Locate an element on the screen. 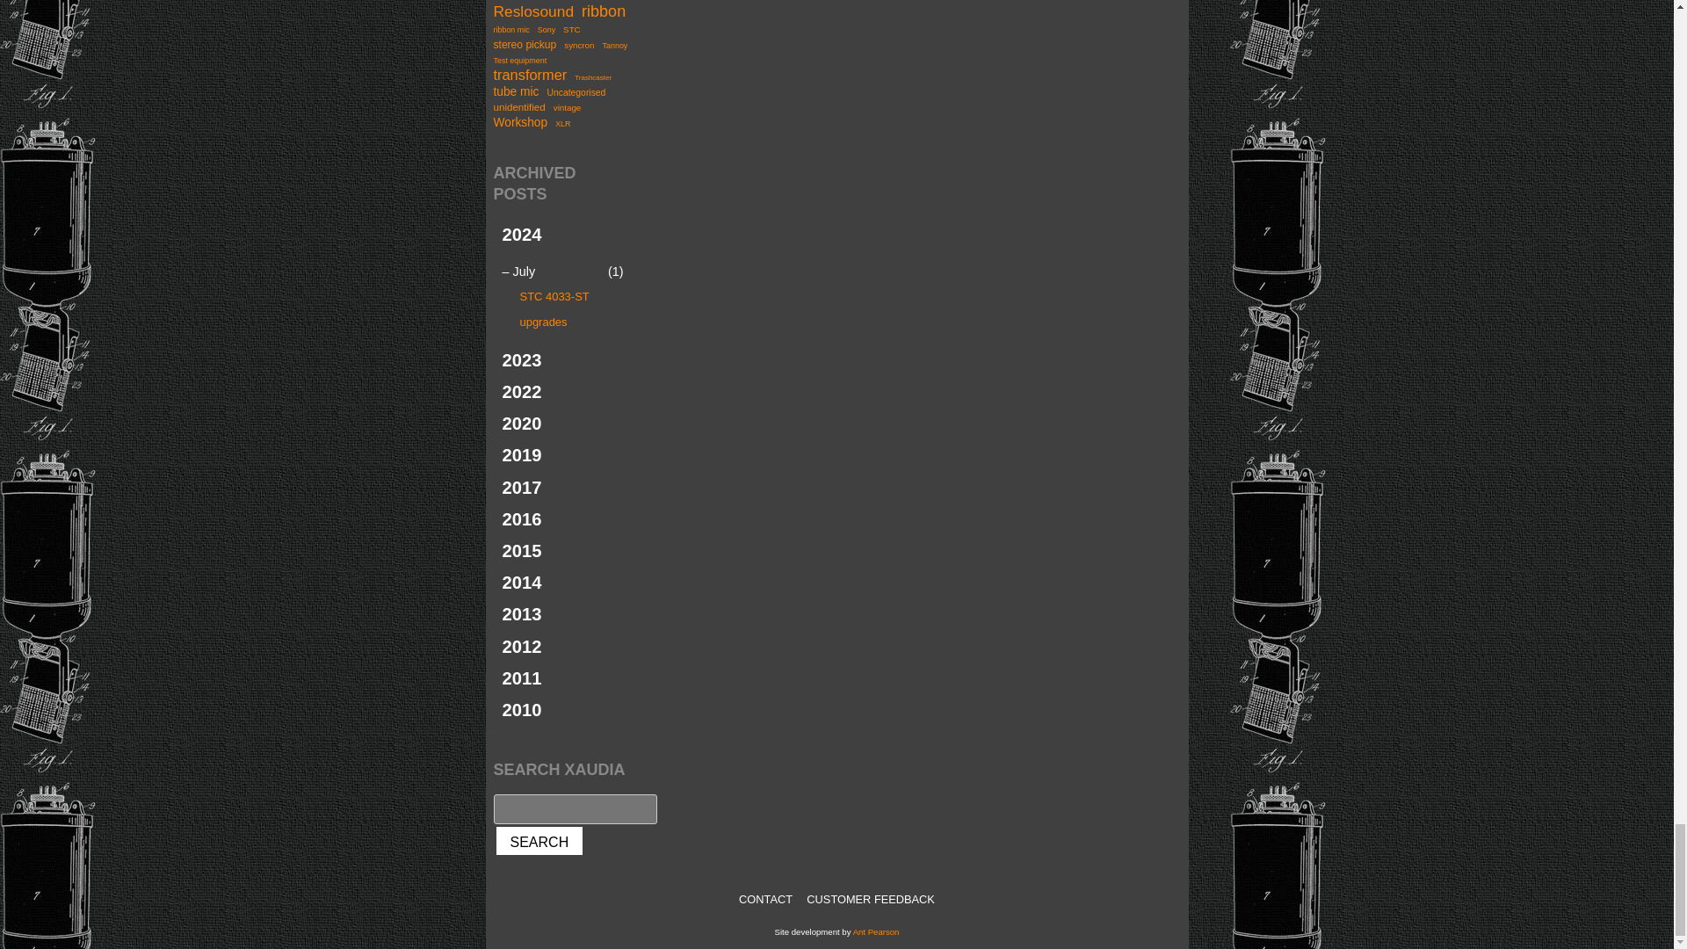 This screenshot has height=949, width=1687. Search is located at coordinates (539, 841).